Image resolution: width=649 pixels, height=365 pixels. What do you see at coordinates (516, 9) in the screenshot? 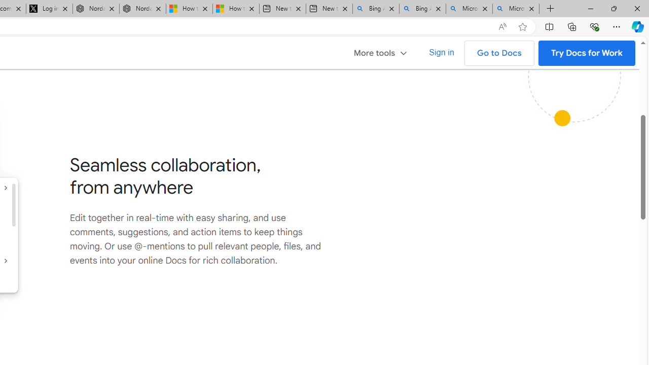
I see `Microsoft Bing Timeline - Search` at bounding box center [516, 9].